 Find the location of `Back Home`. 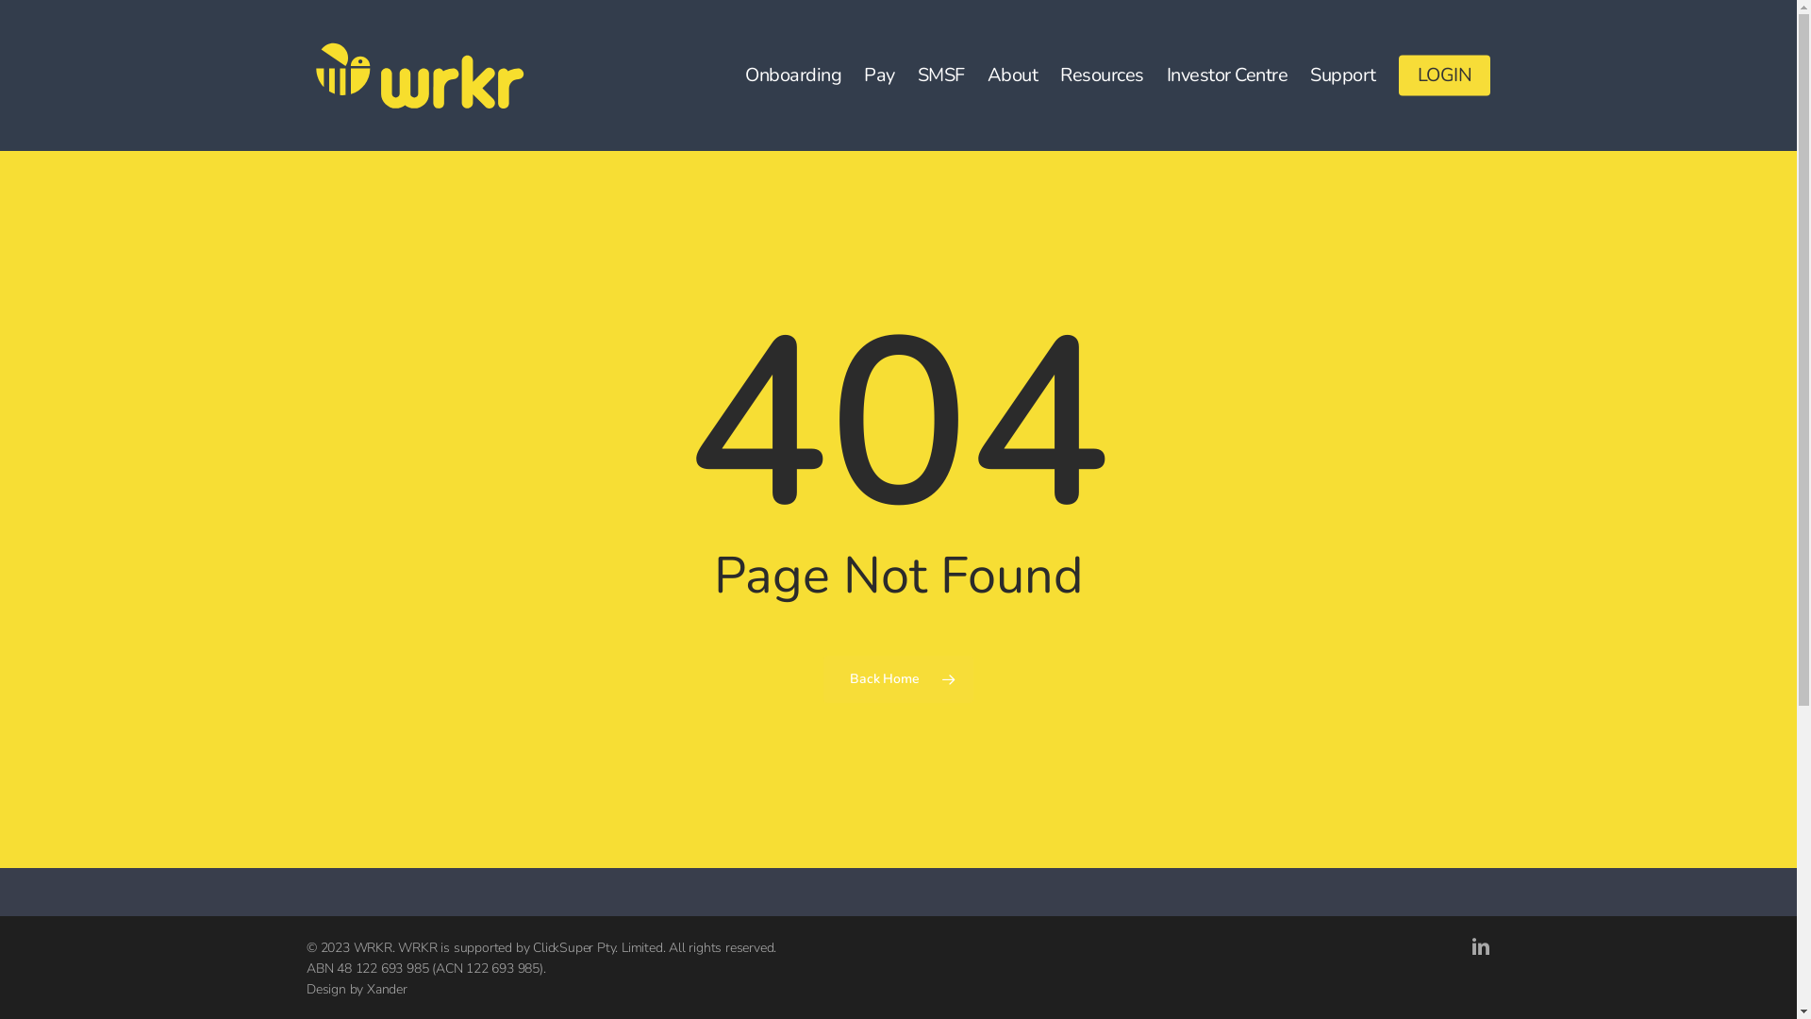

Back Home is located at coordinates (898, 678).